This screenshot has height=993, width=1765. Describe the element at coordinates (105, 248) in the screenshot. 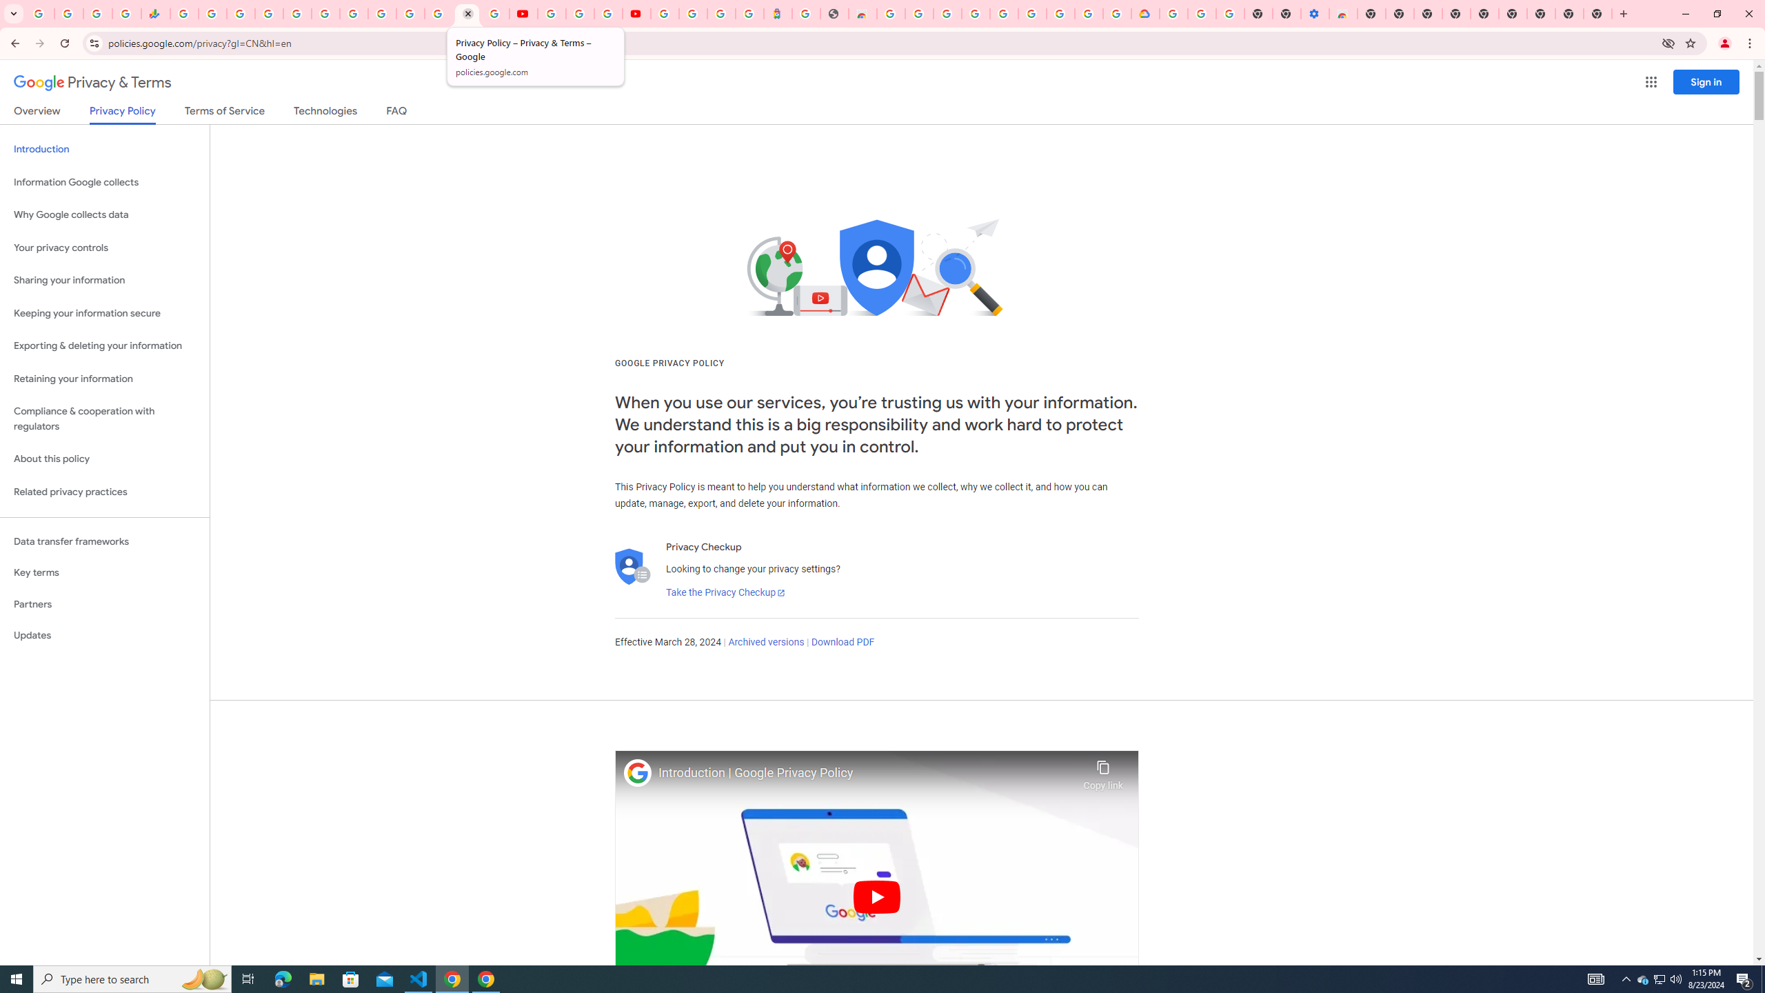

I see `Your privacy controls` at that location.